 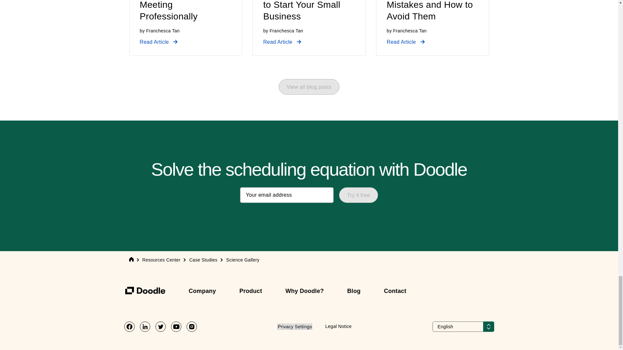 I want to click on Read Article, so click(x=159, y=42).